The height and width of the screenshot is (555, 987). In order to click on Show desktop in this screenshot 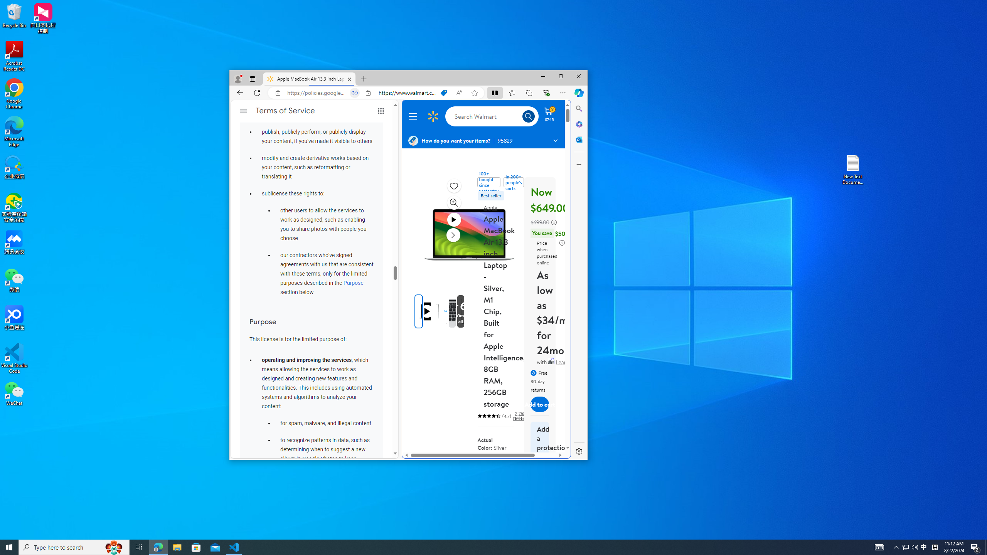, I will do `click(986, 547)`.